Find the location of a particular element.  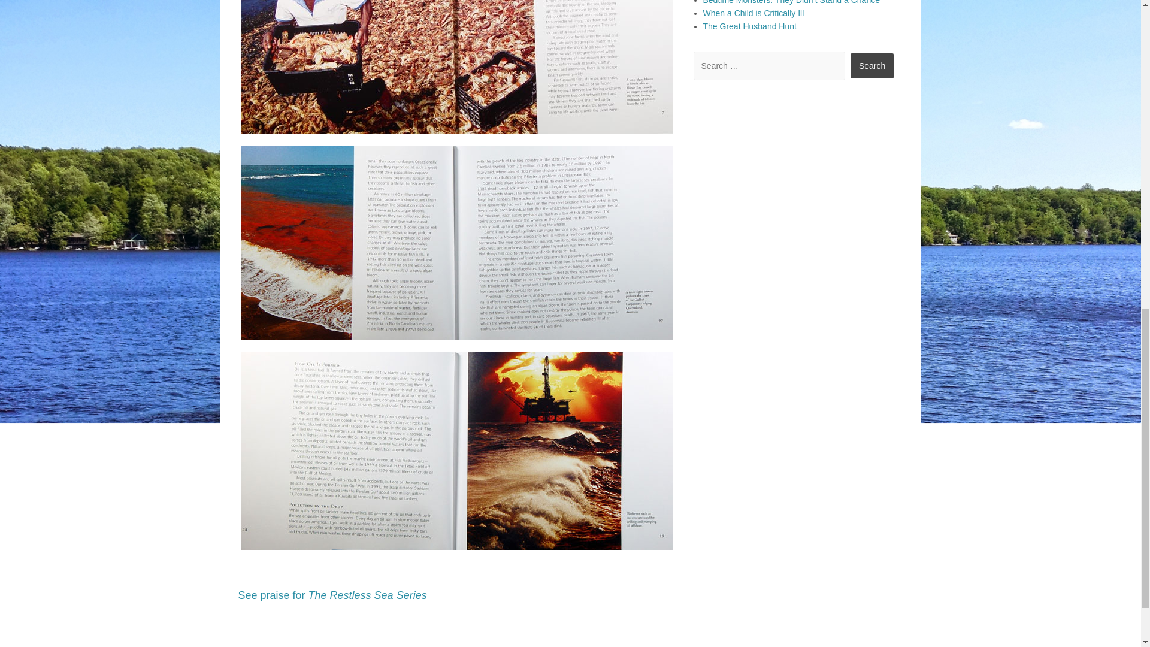

Search is located at coordinates (872, 65).